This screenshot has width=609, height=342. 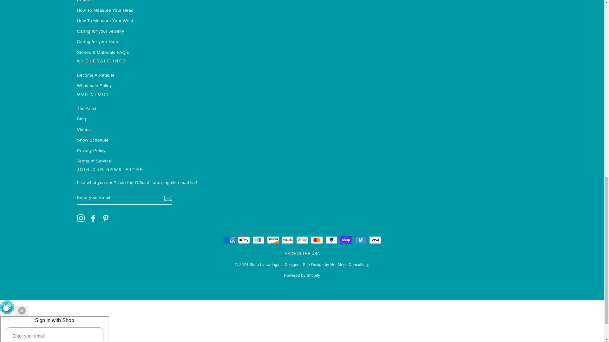 What do you see at coordinates (105, 218) in the screenshot?
I see `Shop Laura Ingalls Designs on Pinterest` at bounding box center [105, 218].